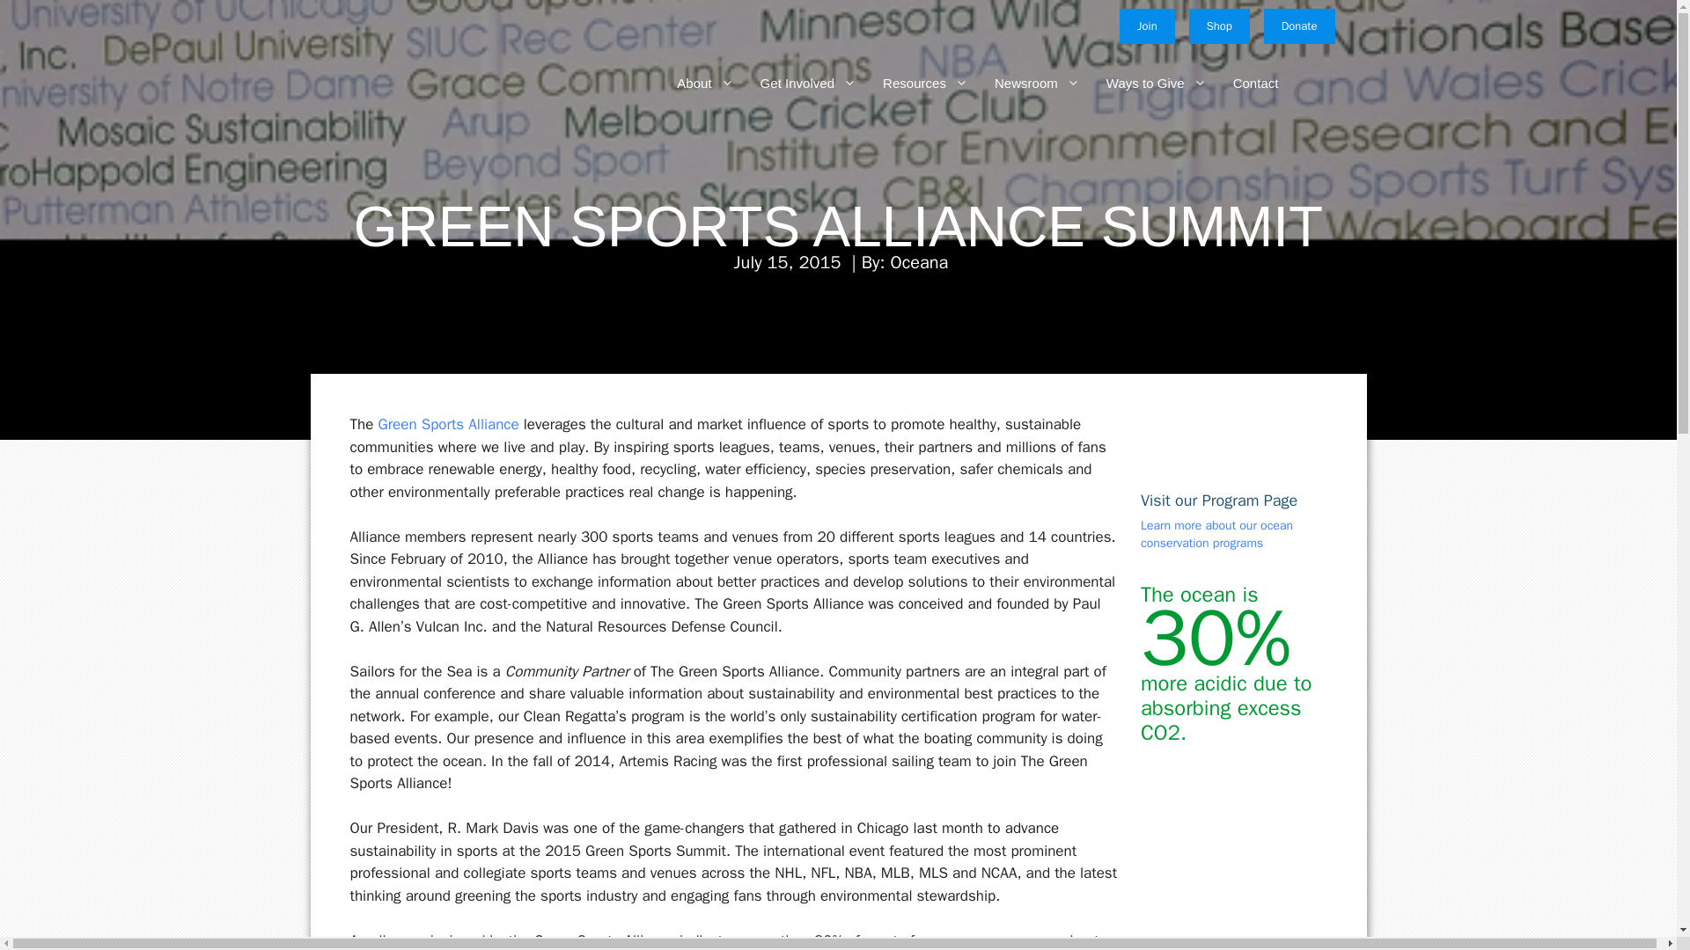 This screenshot has height=950, width=1690. What do you see at coordinates (1220, 26) in the screenshot?
I see `Shop` at bounding box center [1220, 26].